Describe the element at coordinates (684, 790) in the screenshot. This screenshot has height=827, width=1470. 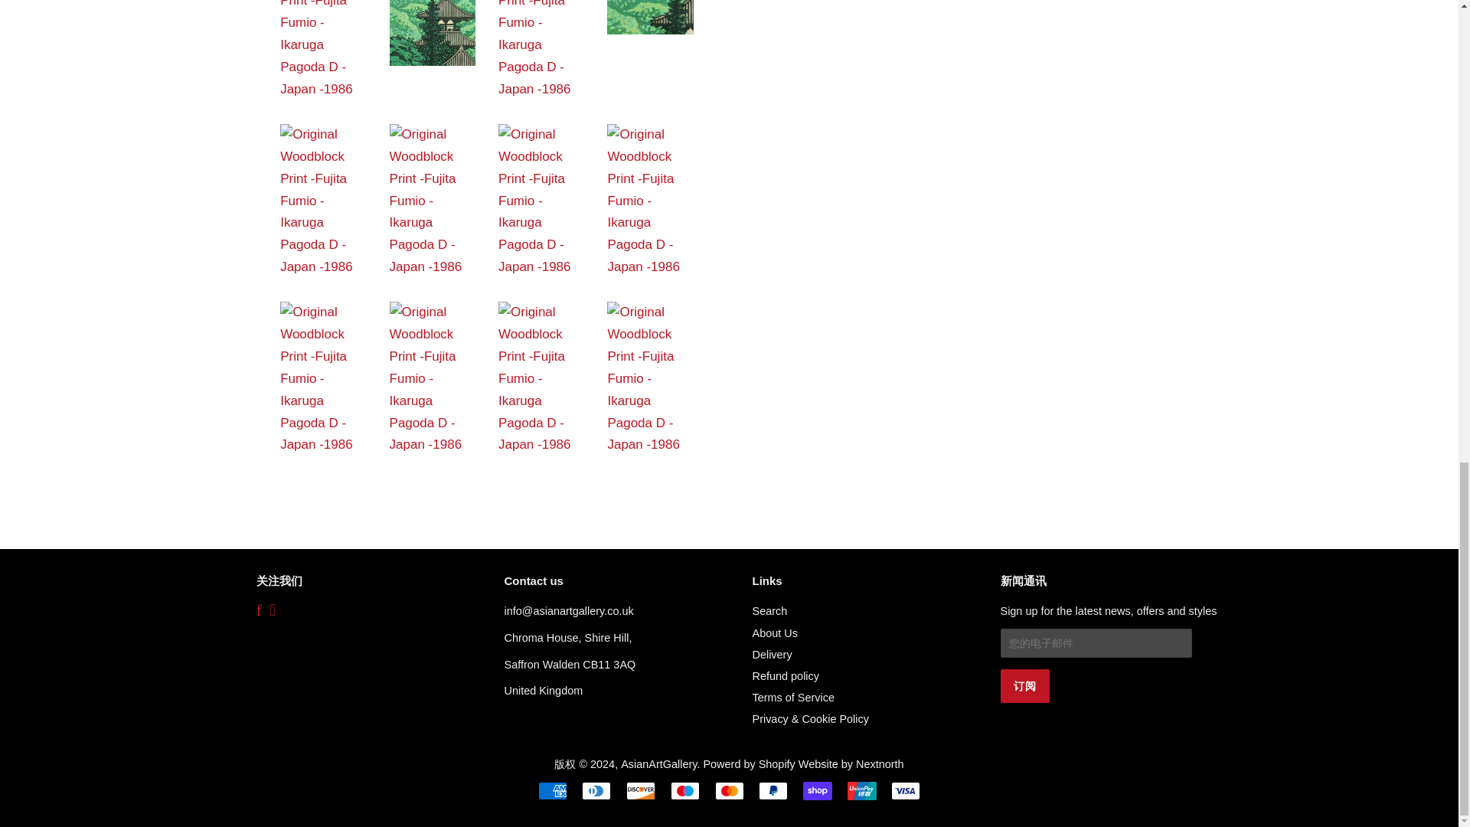
I see `Maestro` at that location.